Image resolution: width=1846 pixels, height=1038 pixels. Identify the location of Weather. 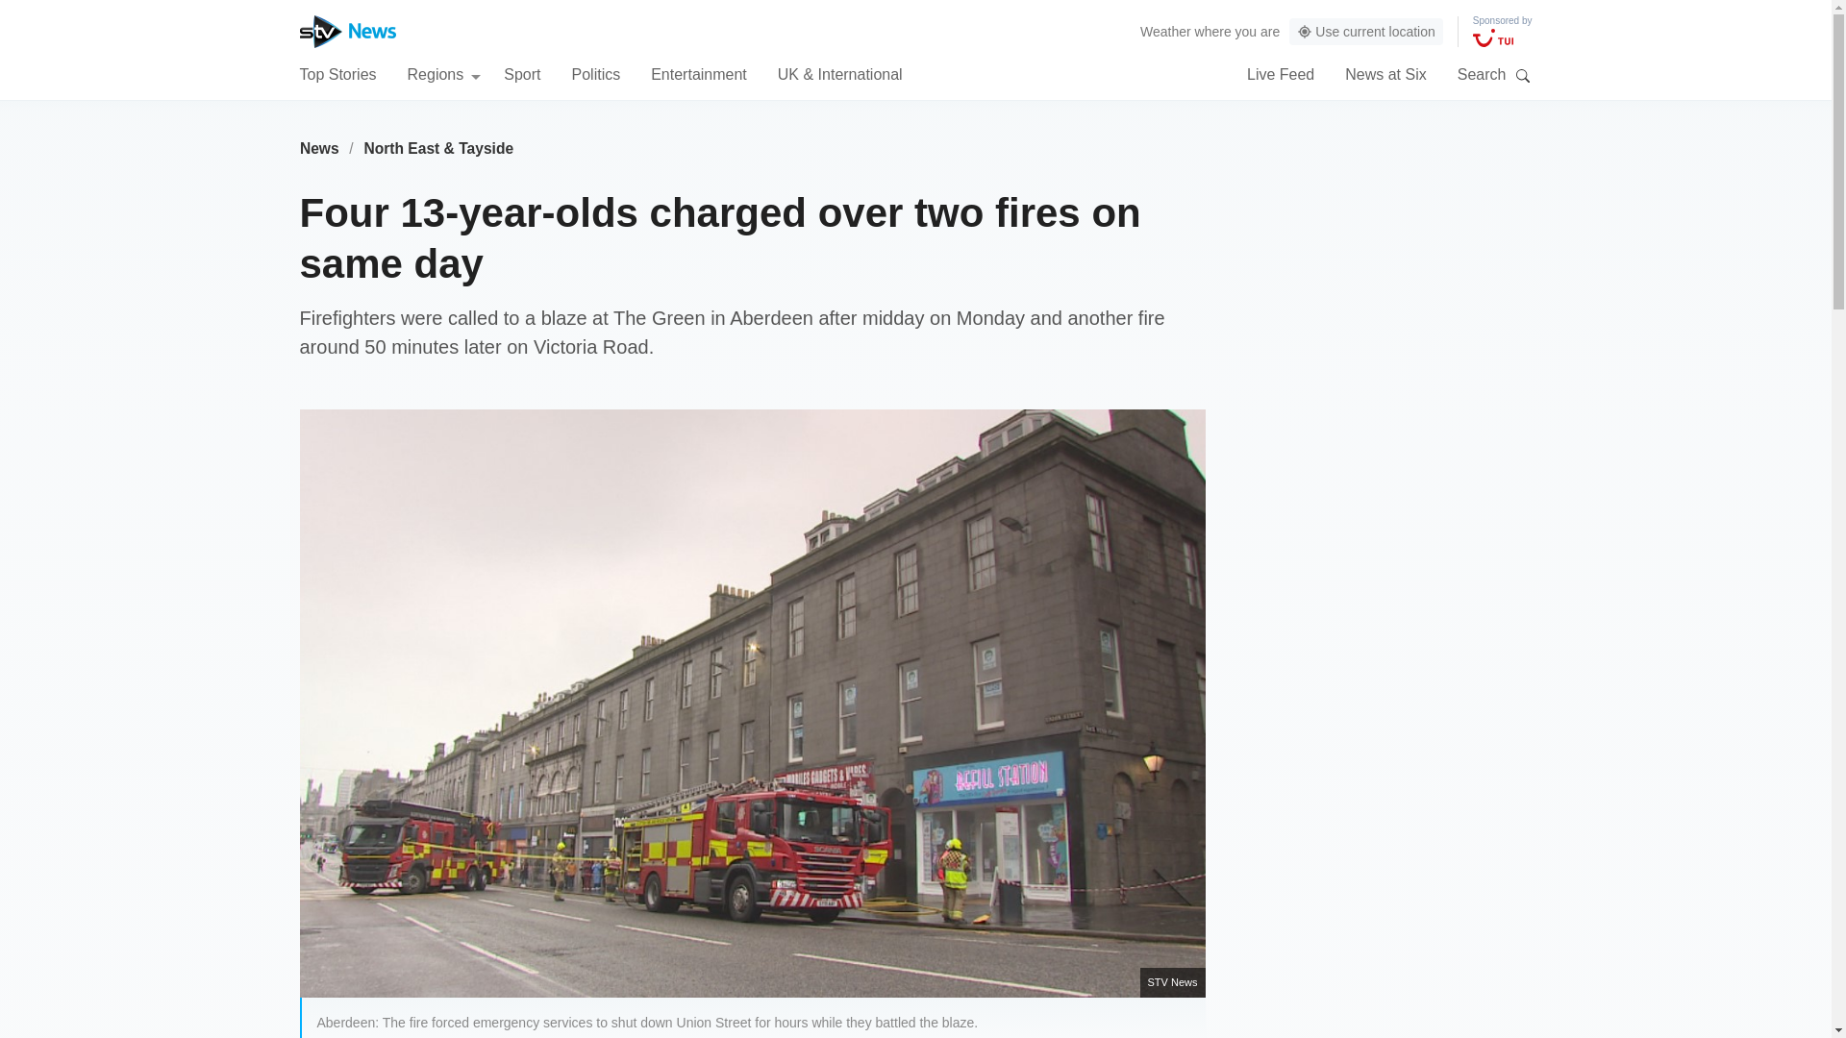
(1165, 31).